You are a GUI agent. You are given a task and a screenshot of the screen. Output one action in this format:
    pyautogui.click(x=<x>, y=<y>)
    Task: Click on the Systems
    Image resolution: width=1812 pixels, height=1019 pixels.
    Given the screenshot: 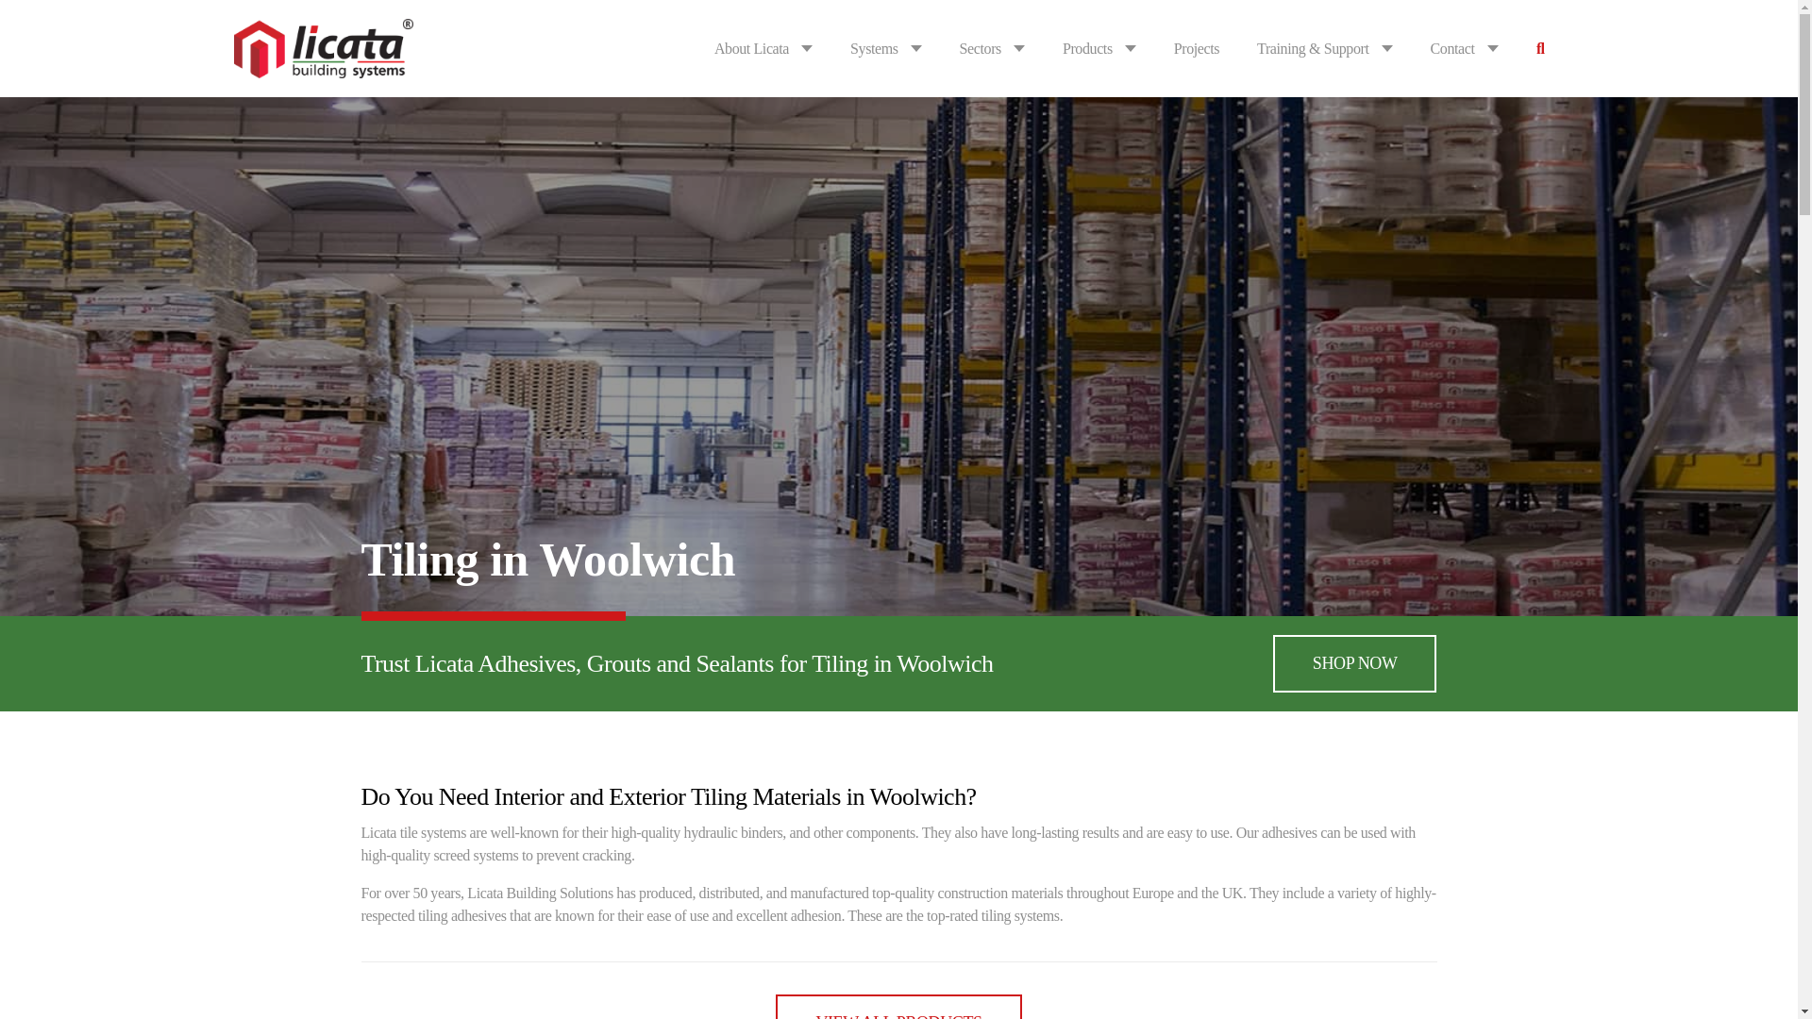 What is the action you would take?
    pyautogui.click(x=874, y=48)
    